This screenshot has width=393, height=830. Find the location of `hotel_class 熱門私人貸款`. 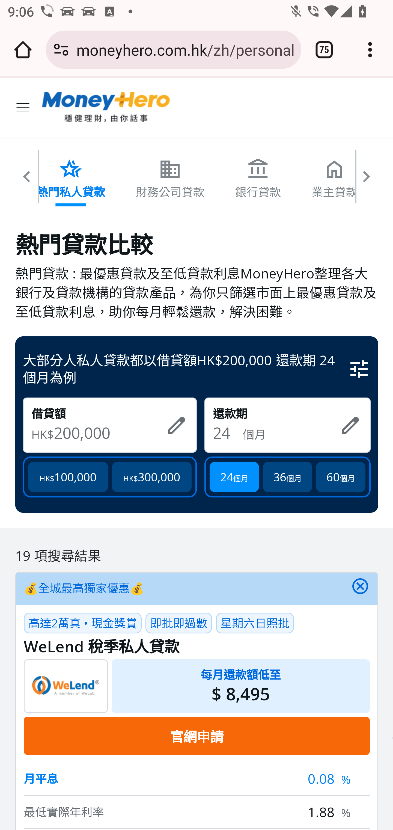

hotel_class 熱門私人貸款 is located at coordinates (71, 178).